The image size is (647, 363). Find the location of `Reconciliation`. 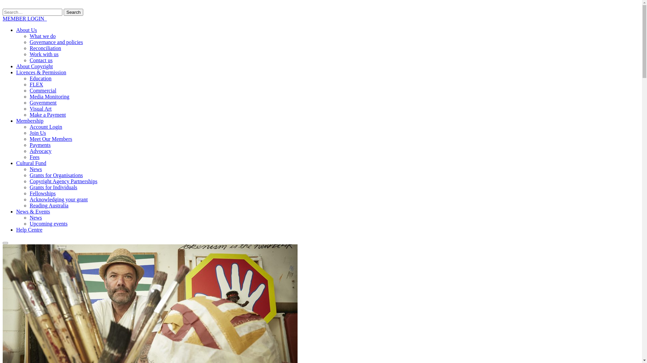

Reconciliation is located at coordinates (45, 48).